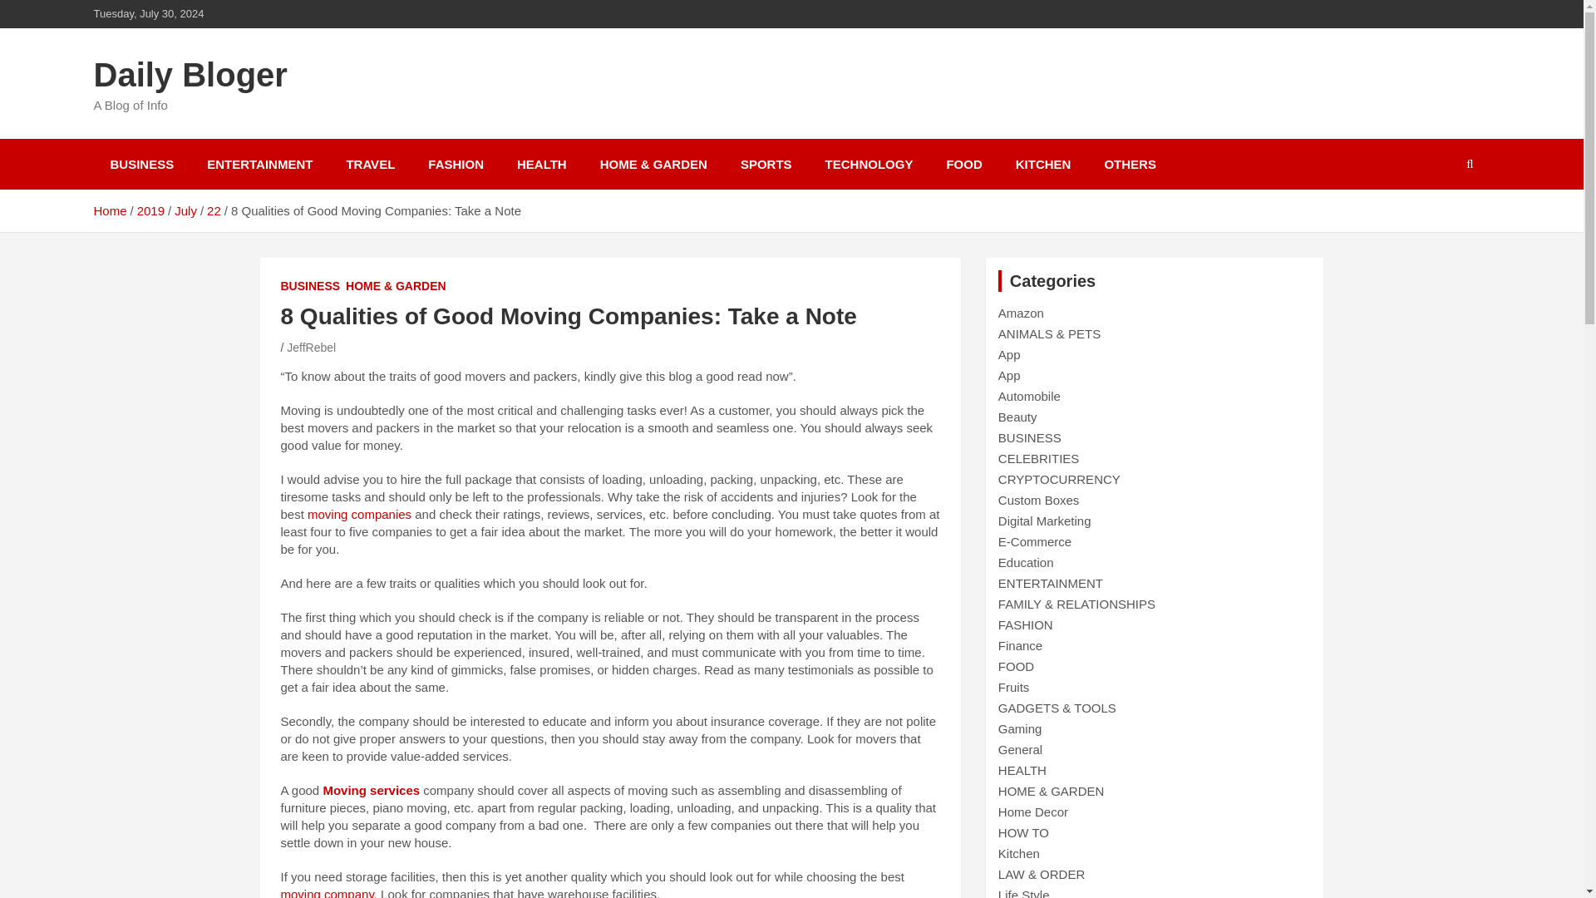  Describe the element at coordinates (311, 286) in the screenshot. I see `BUSINESS` at that location.